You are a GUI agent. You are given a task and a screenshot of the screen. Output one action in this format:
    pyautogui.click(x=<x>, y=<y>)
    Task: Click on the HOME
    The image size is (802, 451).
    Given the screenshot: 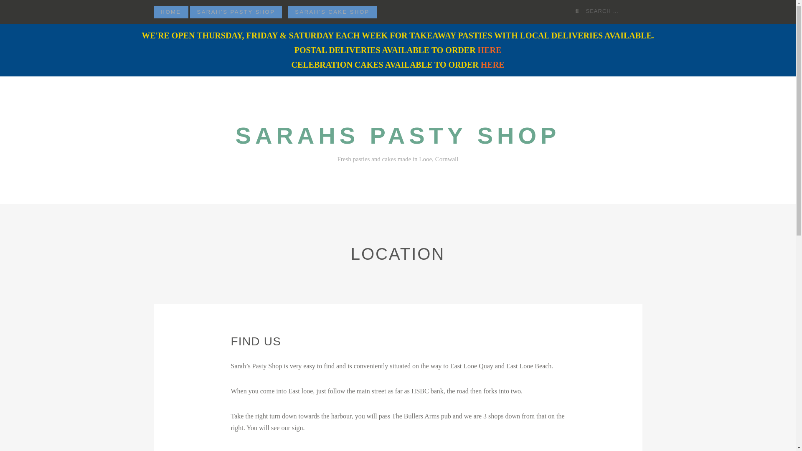 What is the action you would take?
    pyautogui.click(x=171, y=12)
    